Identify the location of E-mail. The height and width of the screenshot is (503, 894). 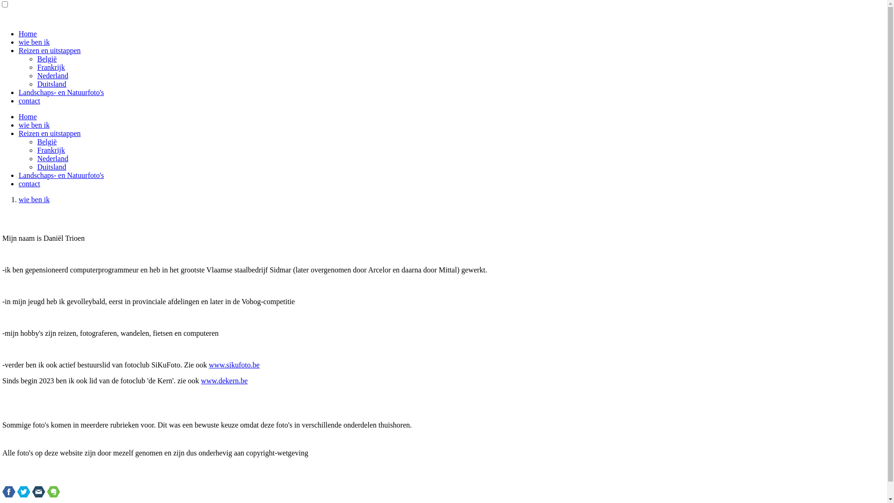
(39, 492).